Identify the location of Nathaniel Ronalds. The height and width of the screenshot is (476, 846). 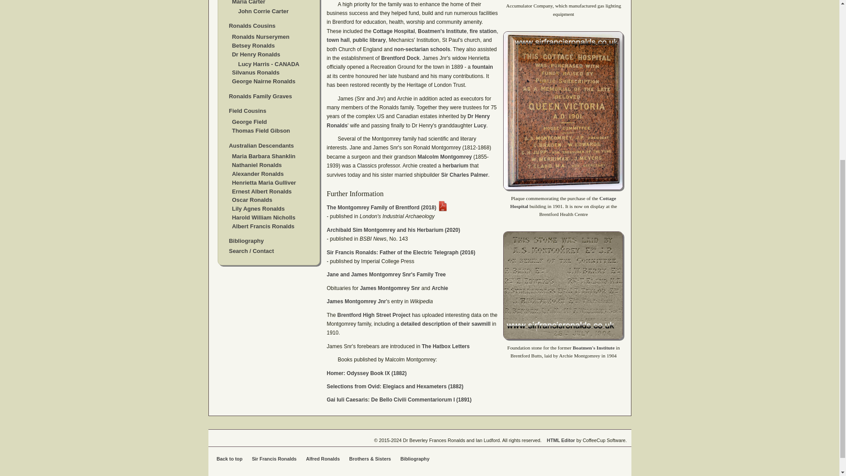
(256, 165).